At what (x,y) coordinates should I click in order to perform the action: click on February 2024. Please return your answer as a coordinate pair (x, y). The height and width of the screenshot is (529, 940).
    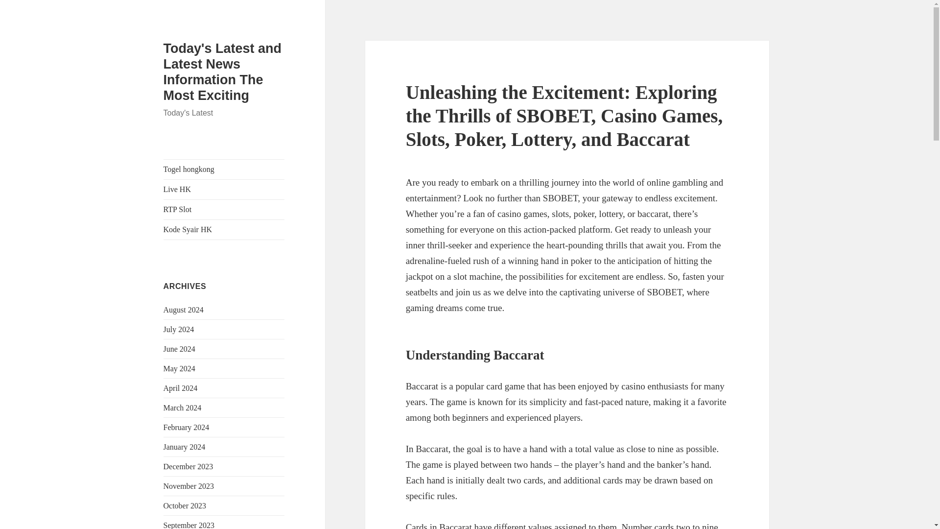
    Looking at the image, I should click on (187, 427).